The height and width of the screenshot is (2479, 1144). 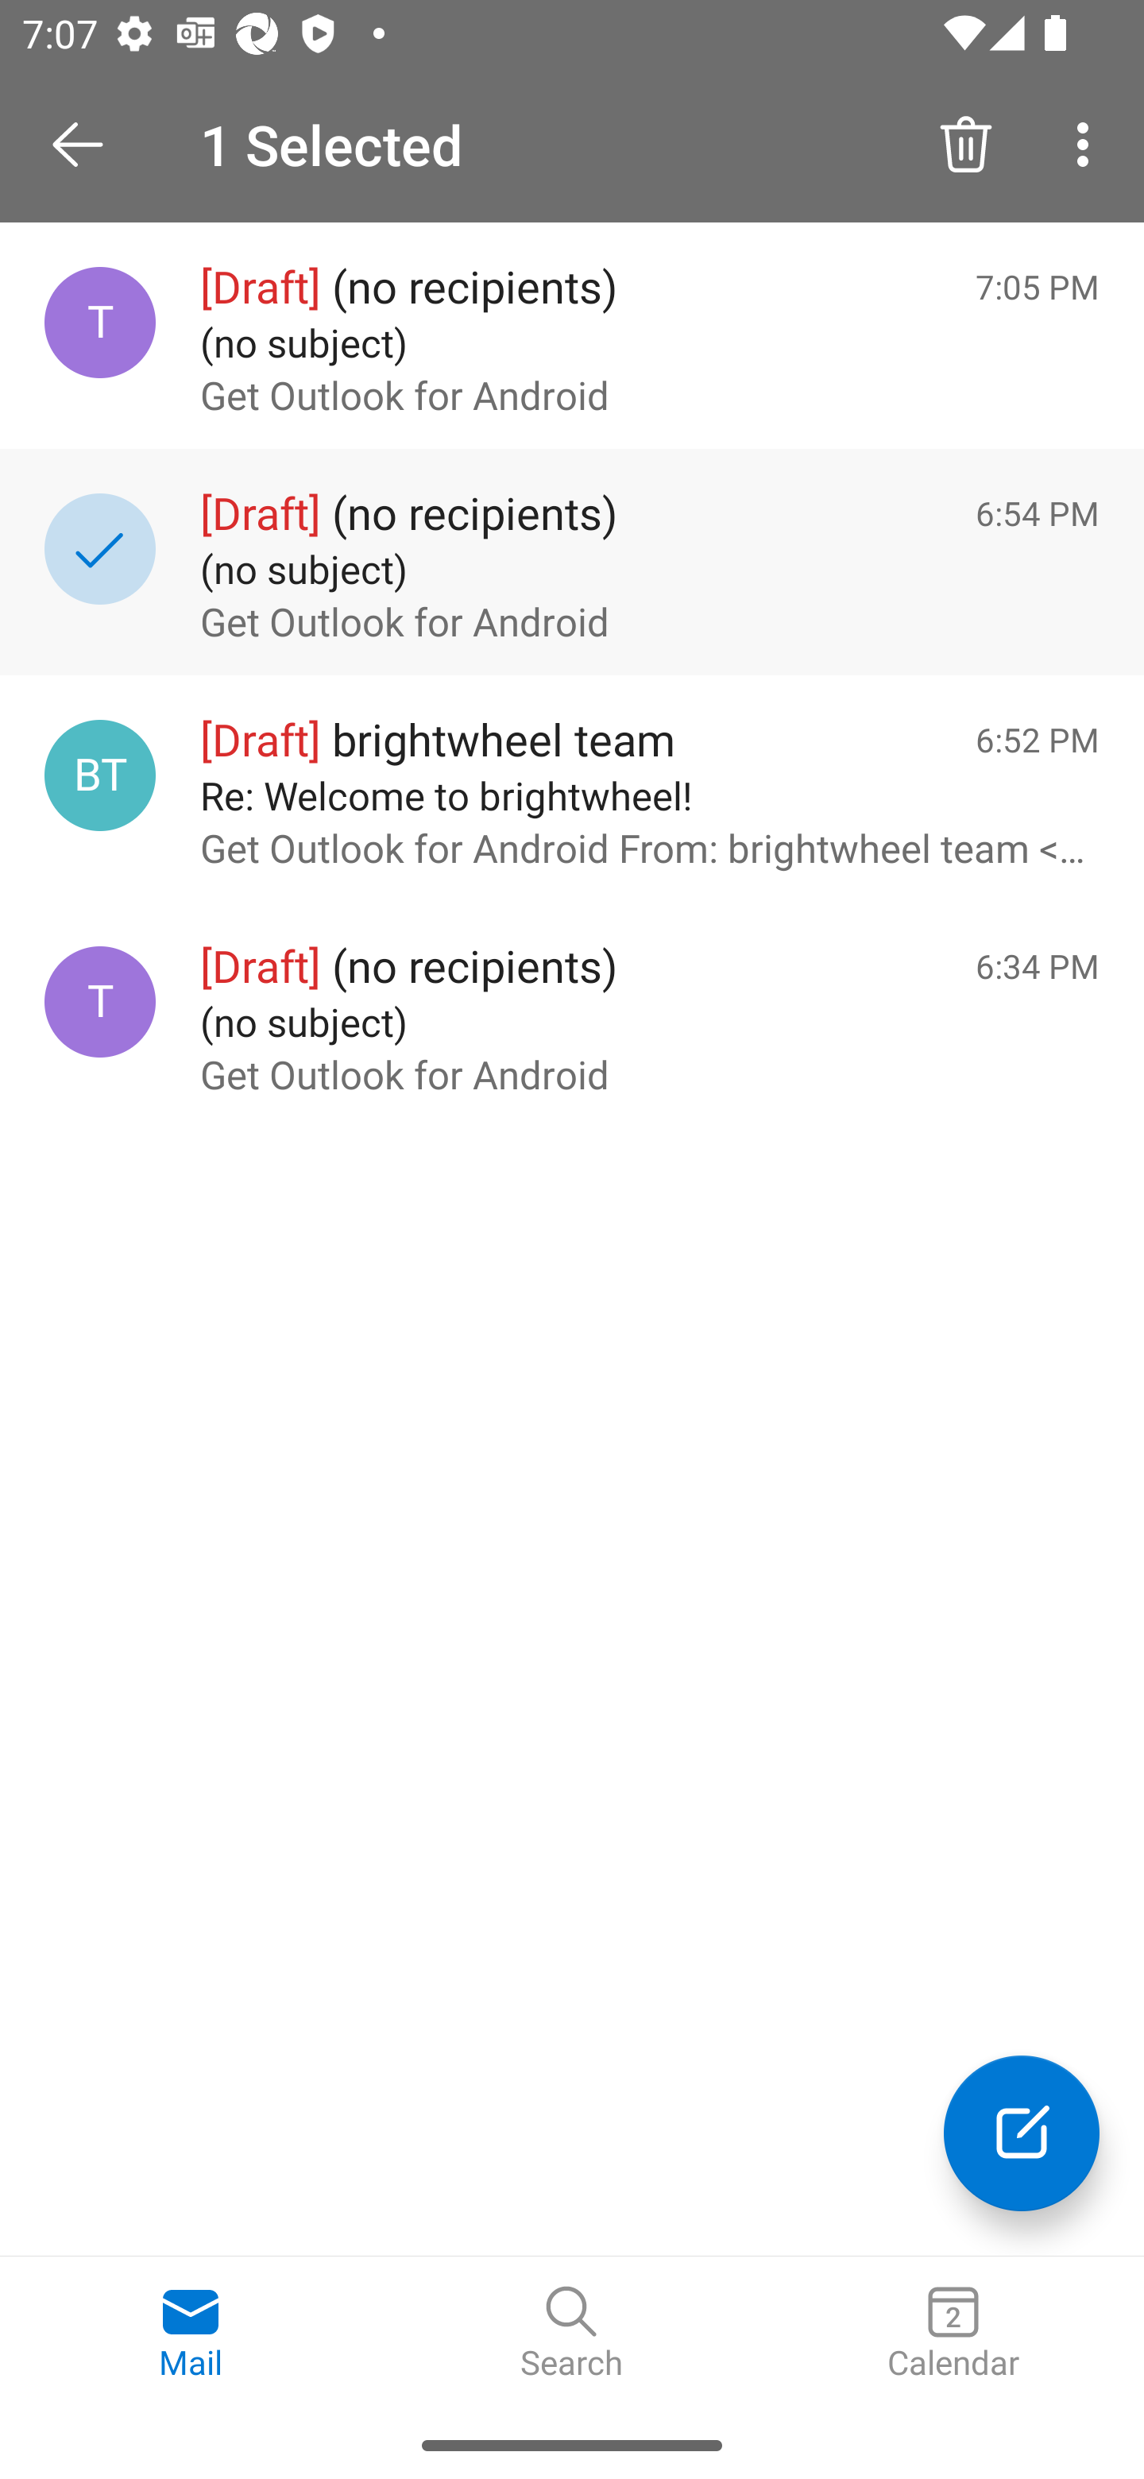 I want to click on Search, so click(x=572, y=2334).